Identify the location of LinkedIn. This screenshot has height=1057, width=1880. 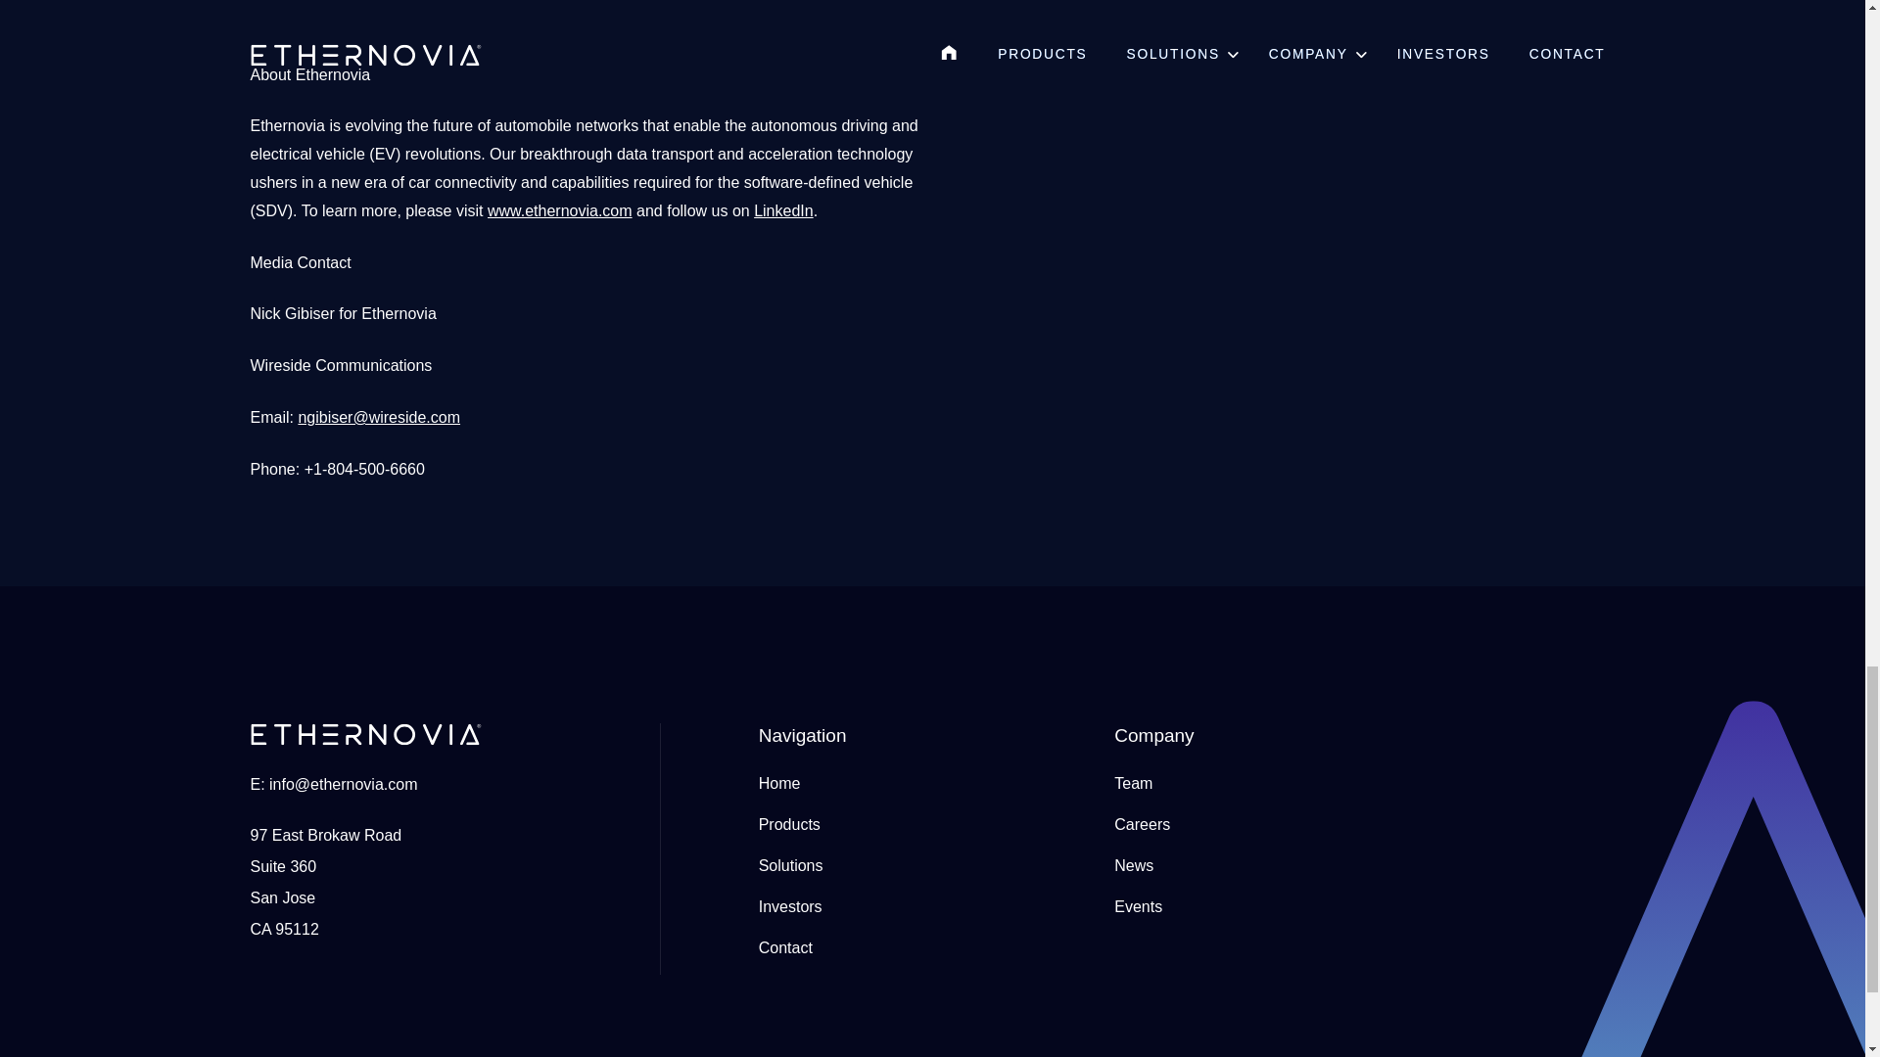
(783, 210).